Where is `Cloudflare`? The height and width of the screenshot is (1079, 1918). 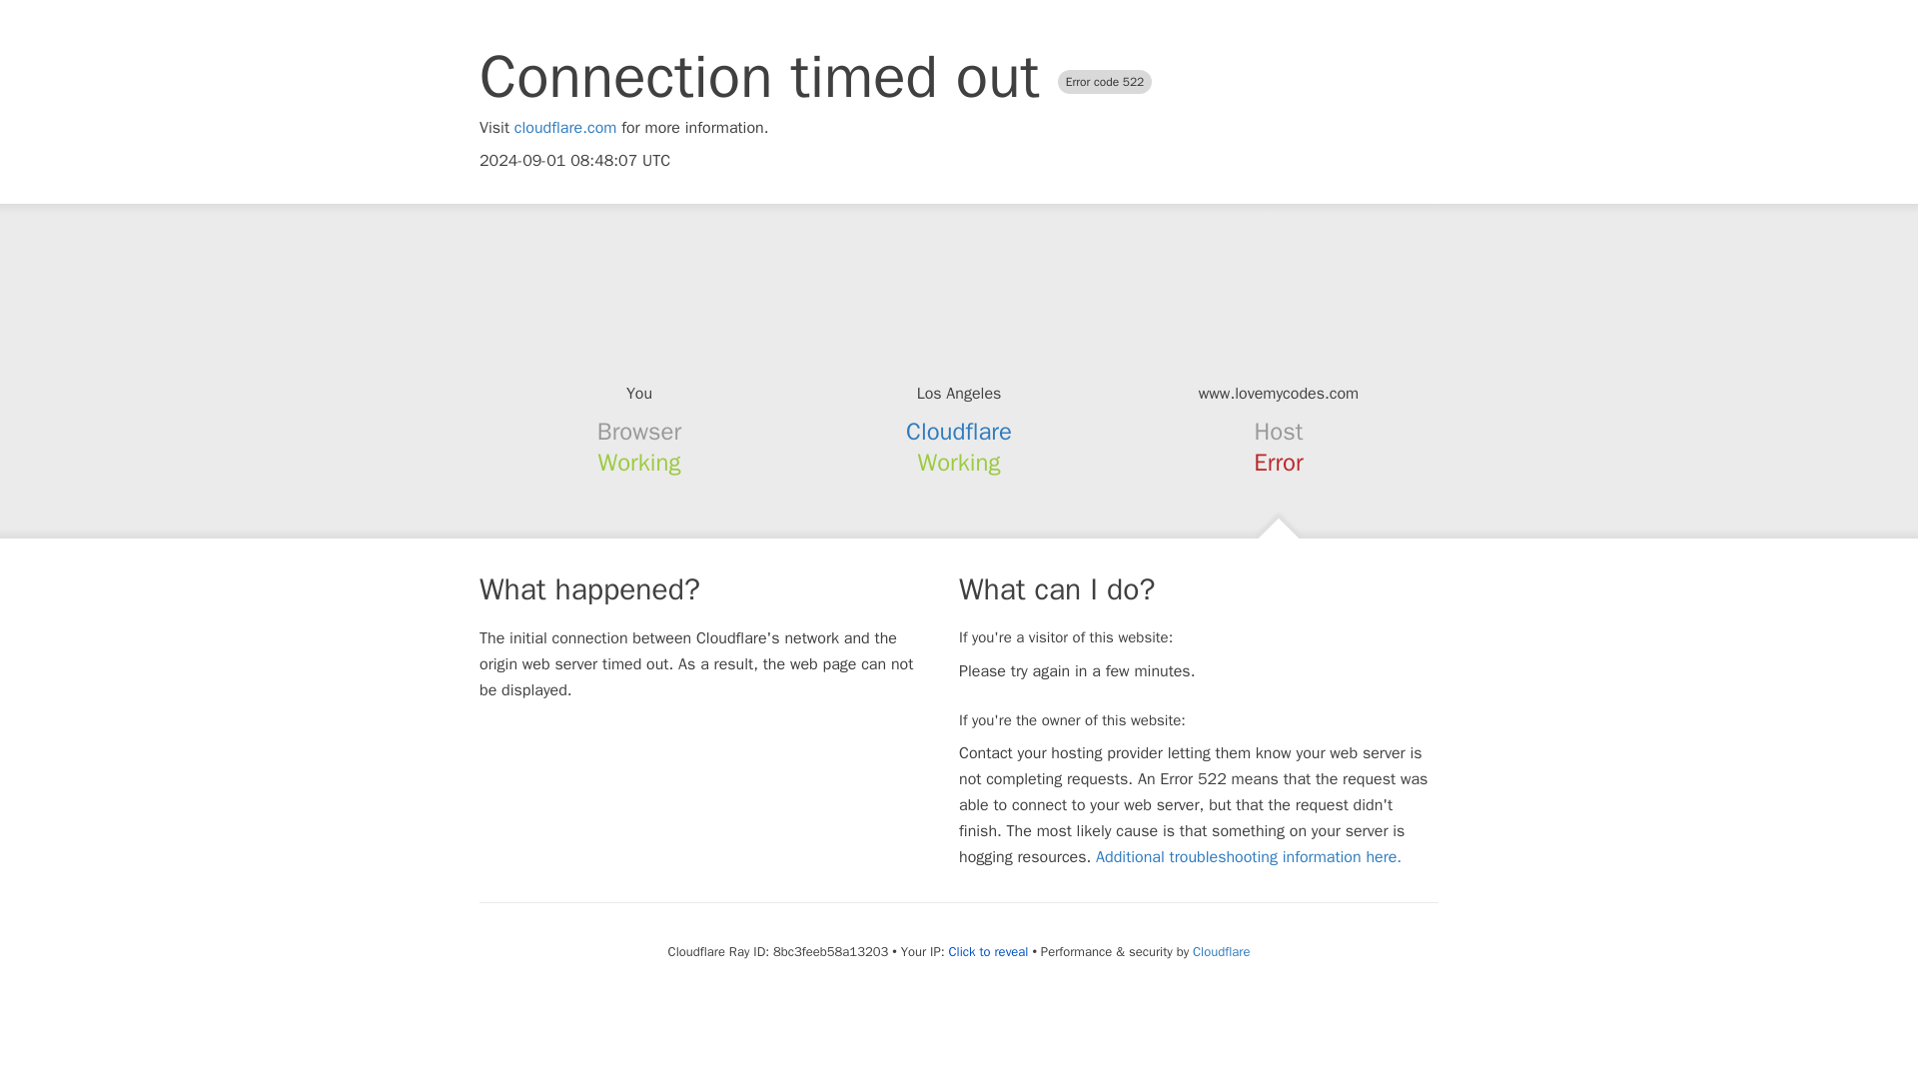 Cloudflare is located at coordinates (959, 432).